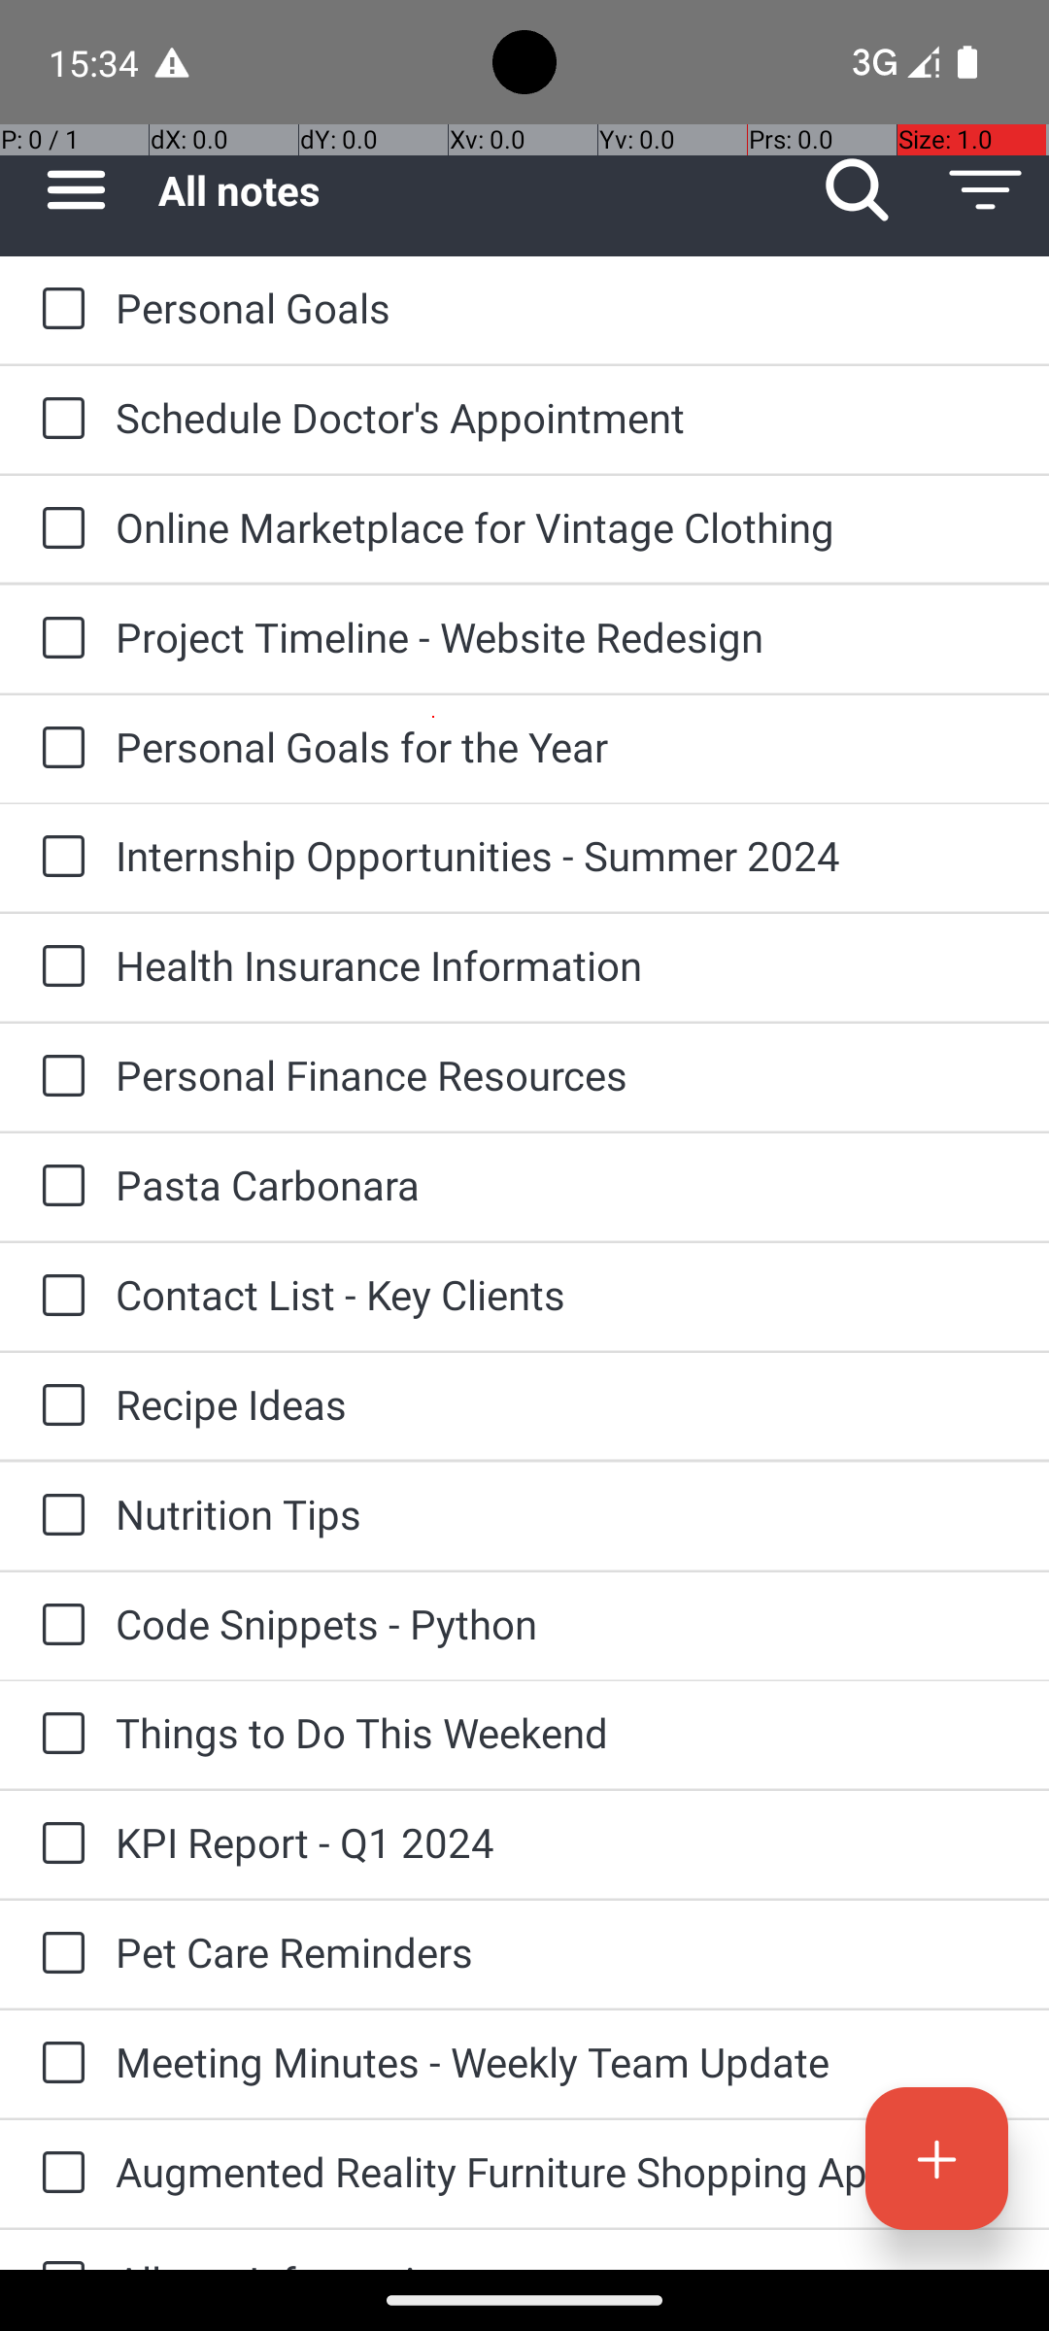 Image resolution: width=1049 pixels, height=2331 pixels. What do you see at coordinates (58, 1954) in the screenshot?
I see `to-do: Pet Care Reminders` at bounding box center [58, 1954].